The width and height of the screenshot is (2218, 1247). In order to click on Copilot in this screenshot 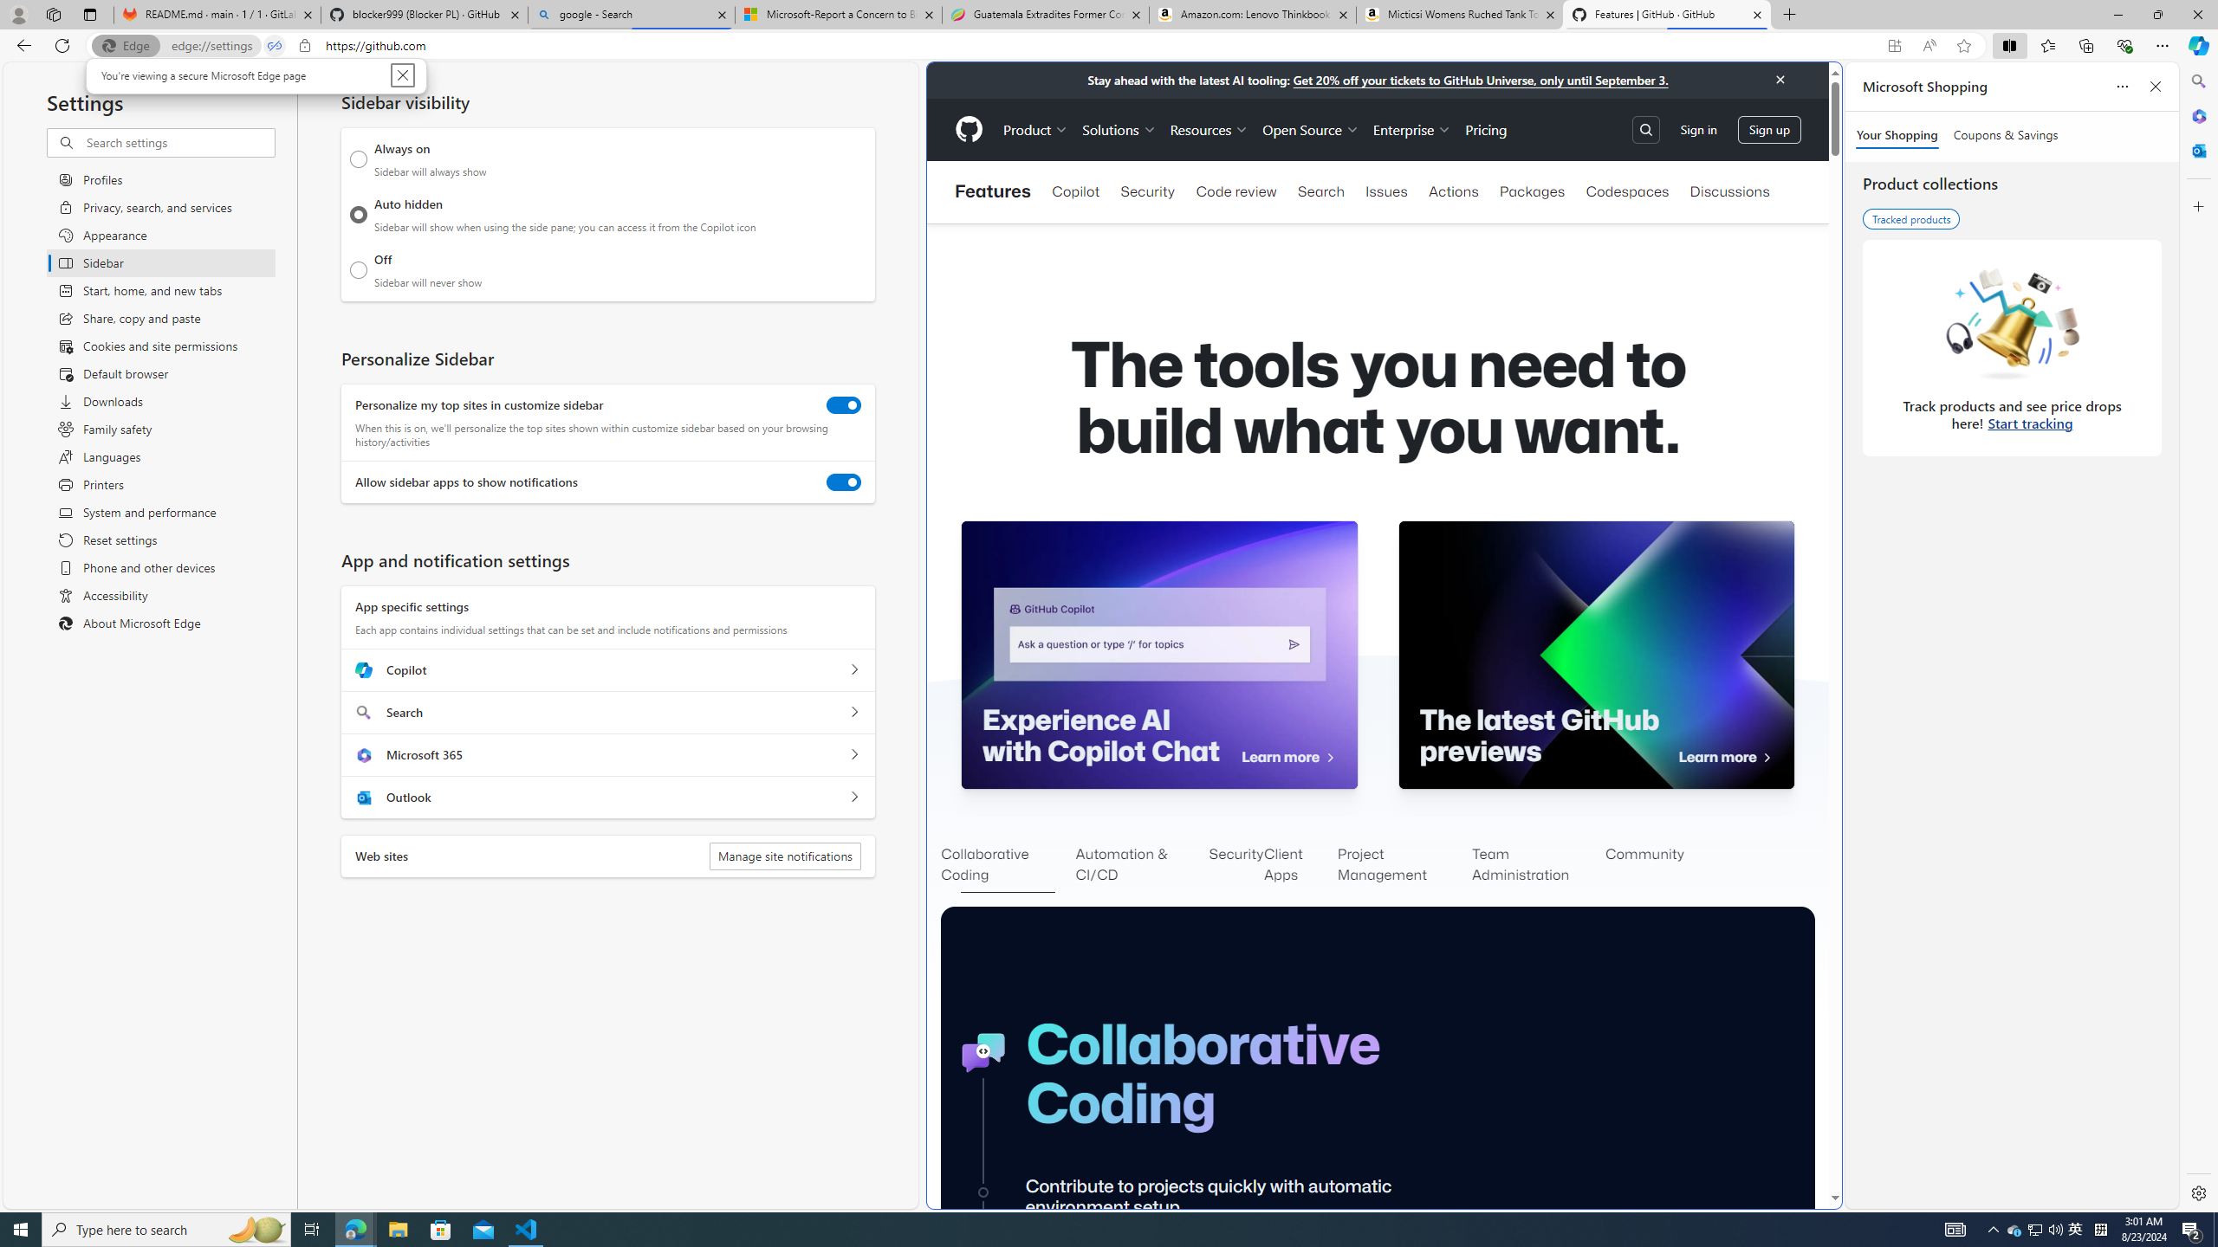, I will do `click(1075, 191)`.